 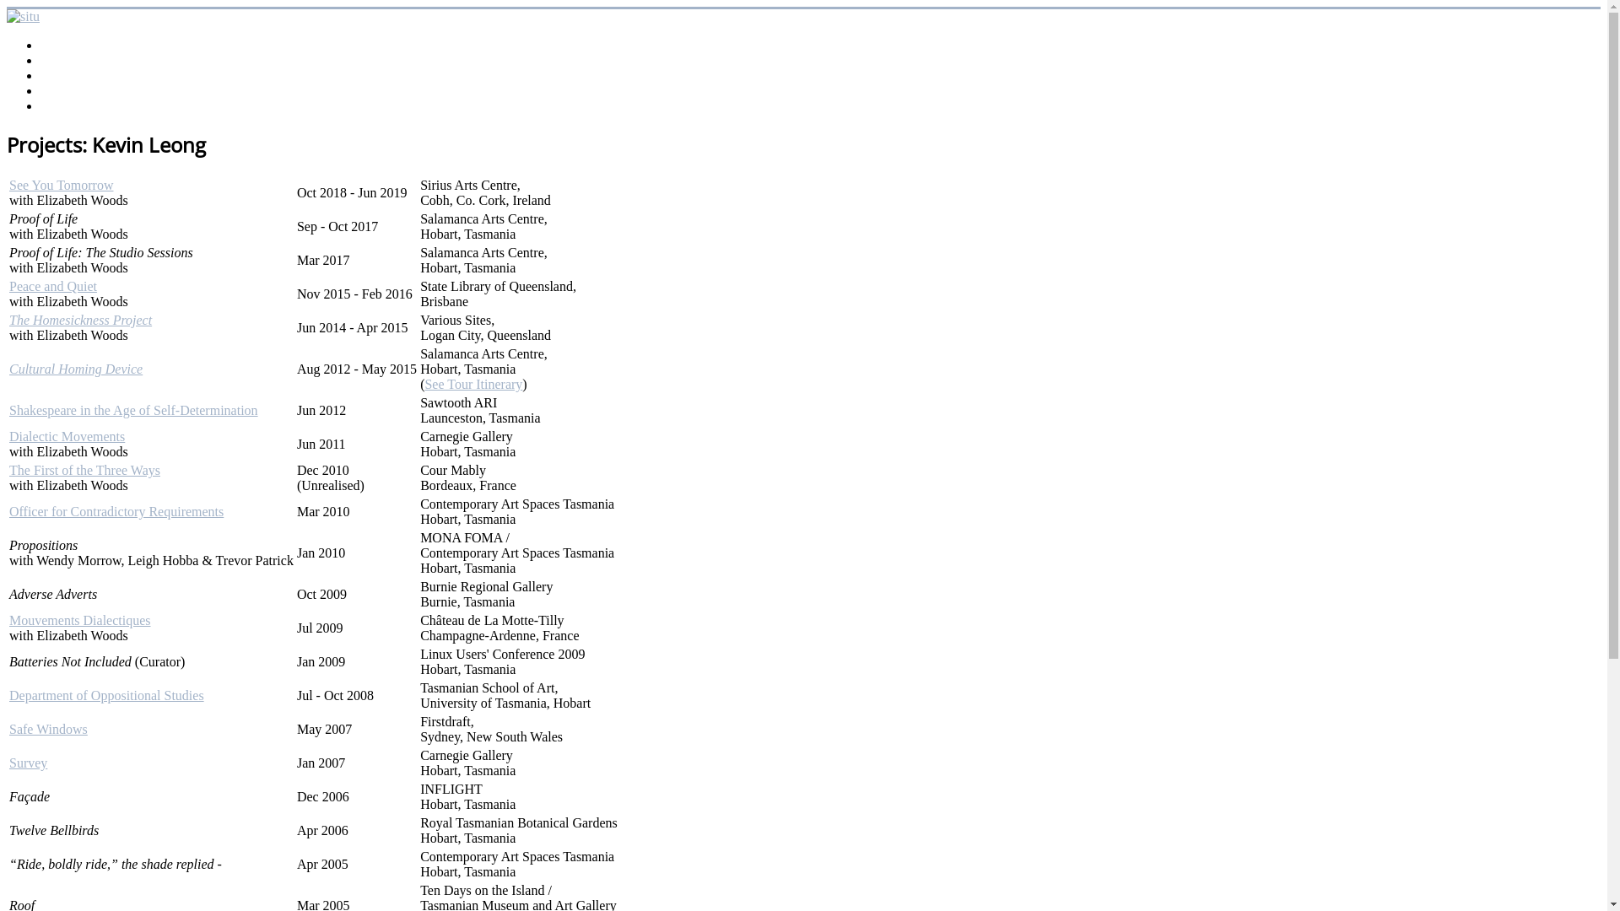 I want to click on Department of Oppositional Studies, so click(x=106, y=695).